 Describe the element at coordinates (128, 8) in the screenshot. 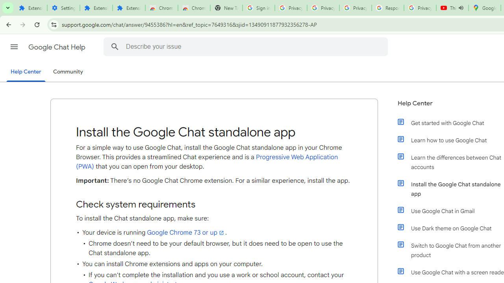

I see `Extensions` at that location.